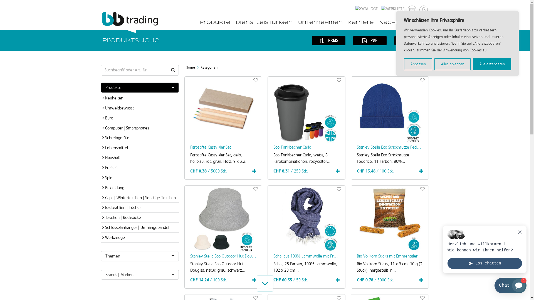  What do you see at coordinates (140, 168) in the screenshot?
I see ` Freizeit` at bounding box center [140, 168].